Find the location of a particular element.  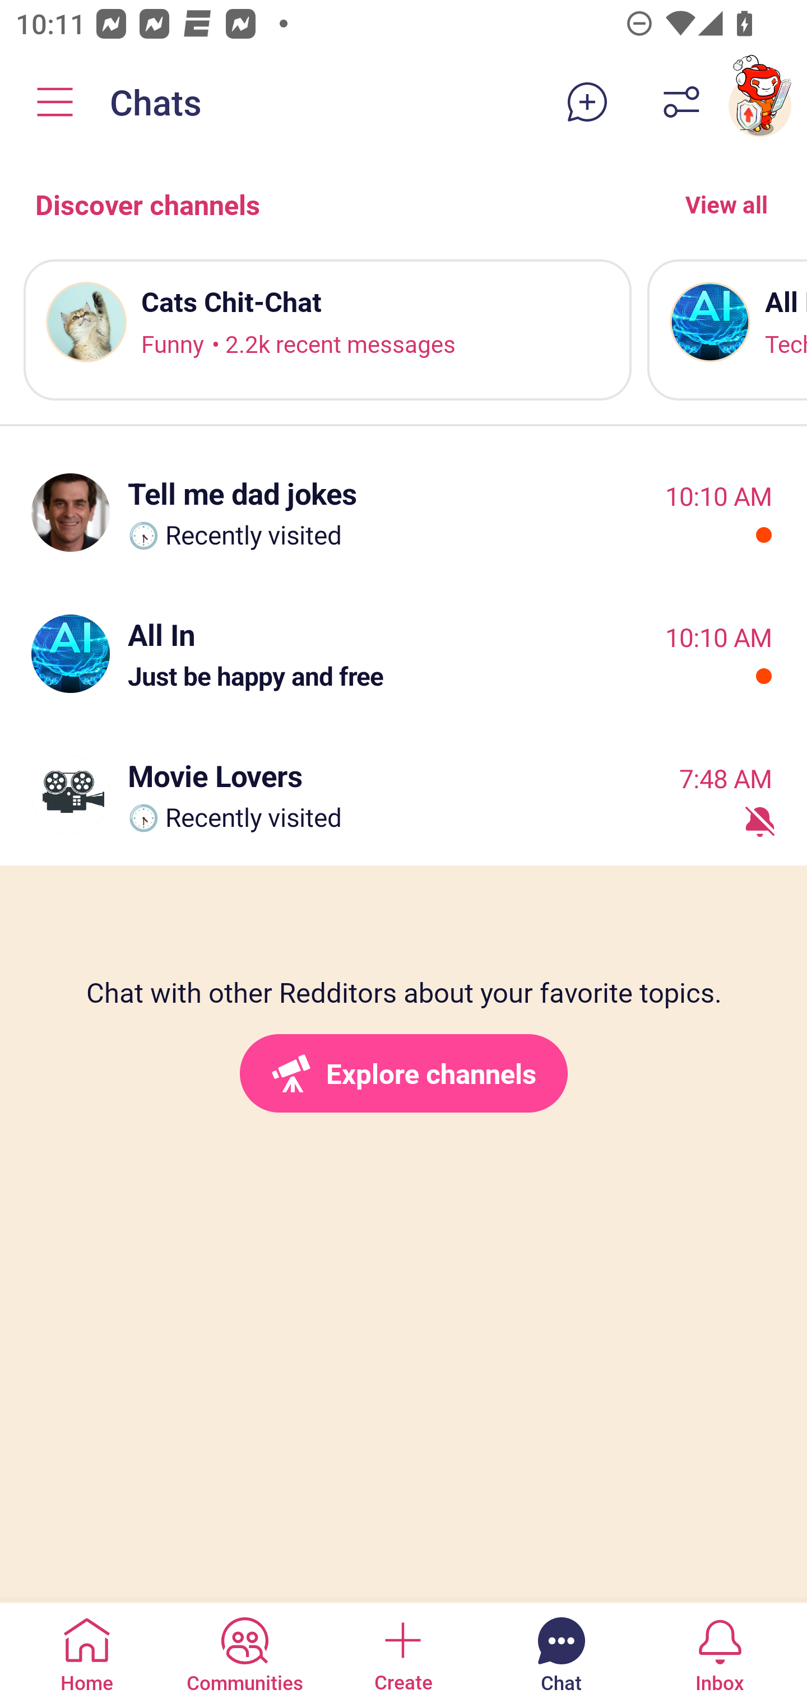

Inbox is located at coordinates (720, 1651).